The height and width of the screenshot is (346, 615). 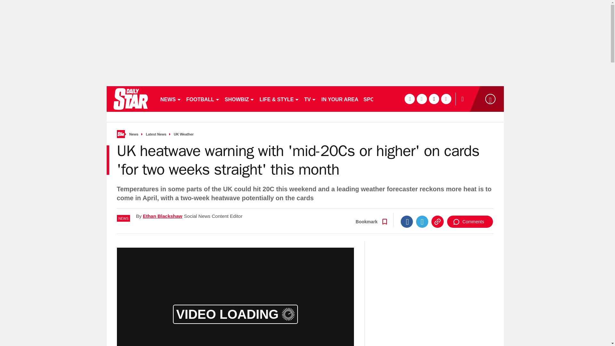 I want to click on Comments, so click(x=470, y=221).